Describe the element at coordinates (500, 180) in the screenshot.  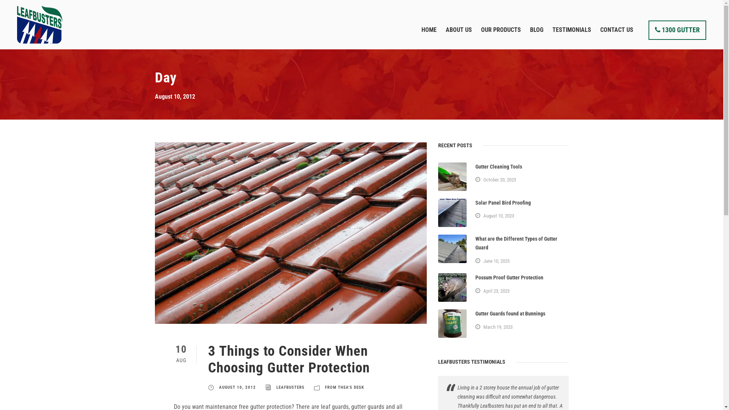
I see `October 20, 2023` at that location.